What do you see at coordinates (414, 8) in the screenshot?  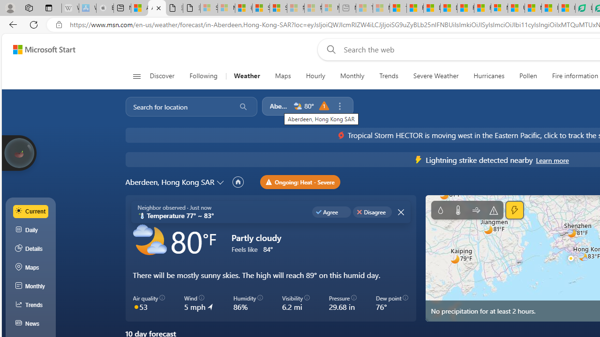 I see `Food and Drink - MSN` at bounding box center [414, 8].